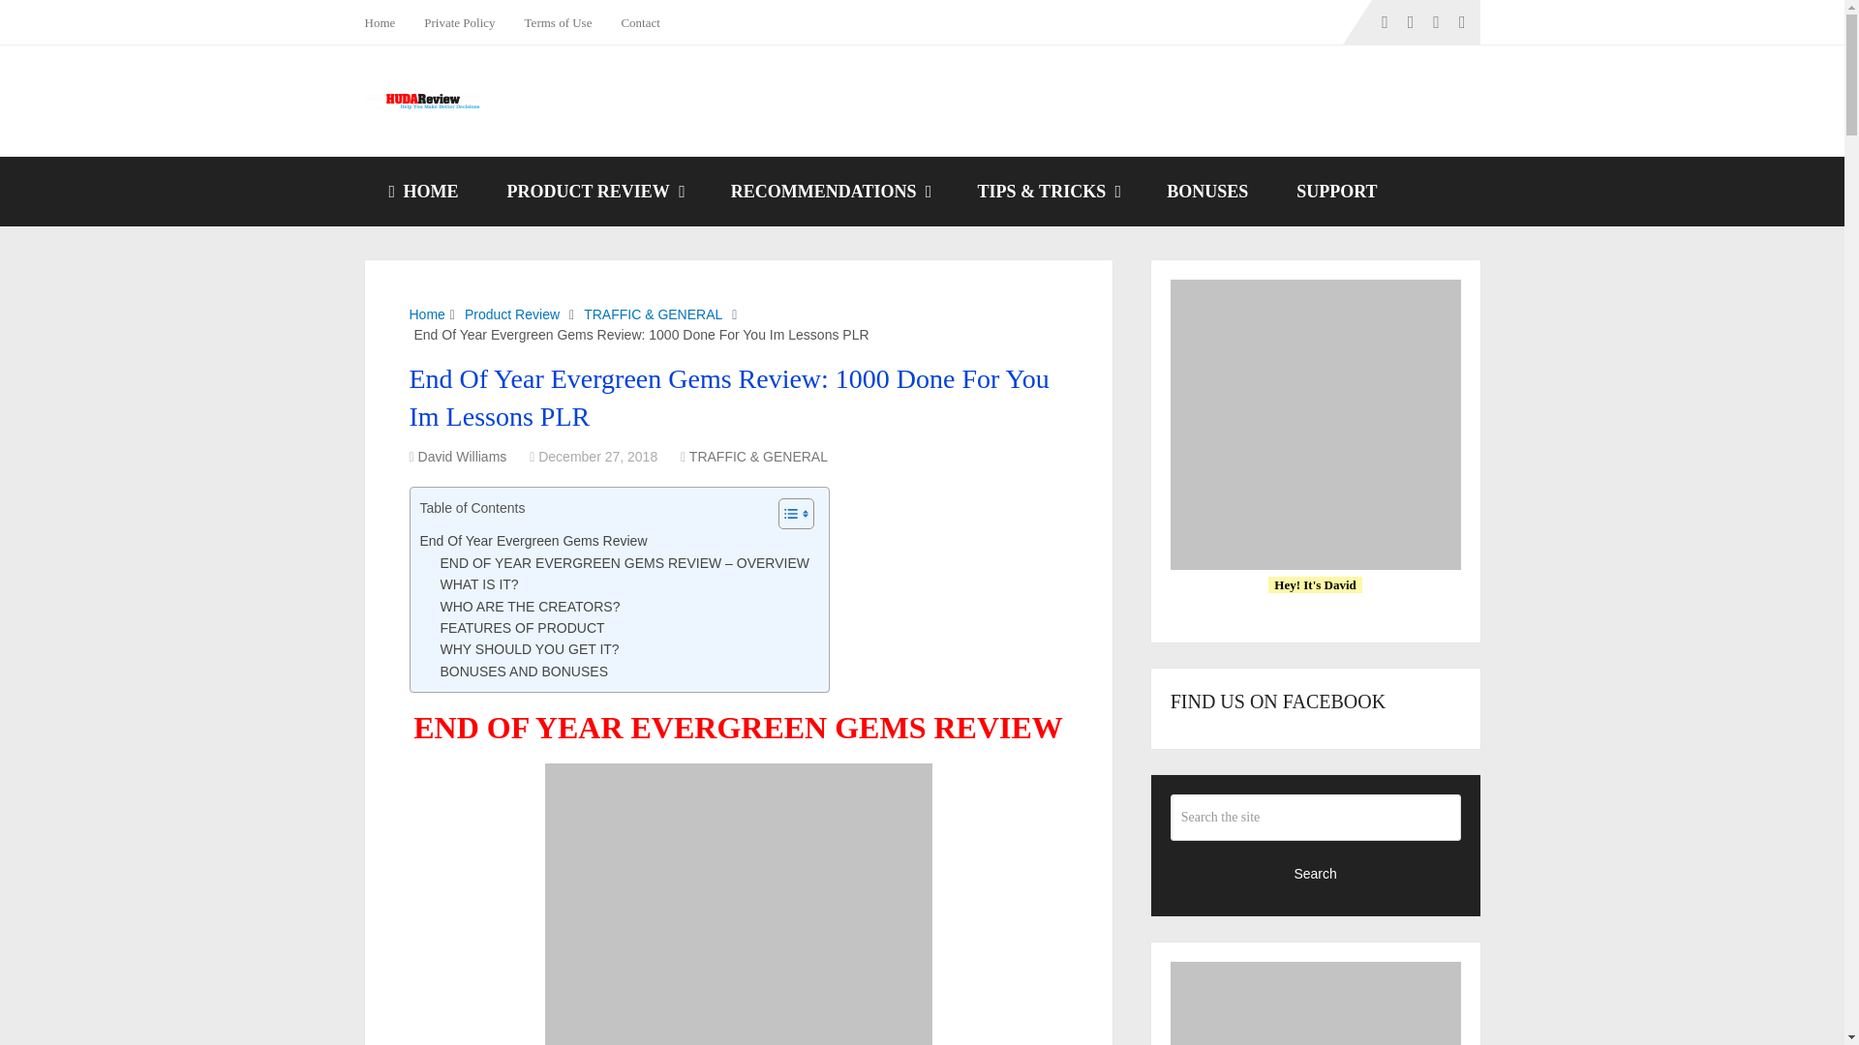 This screenshot has height=1045, width=1859. I want to click on Posts by David Williams, so click(463, 457).